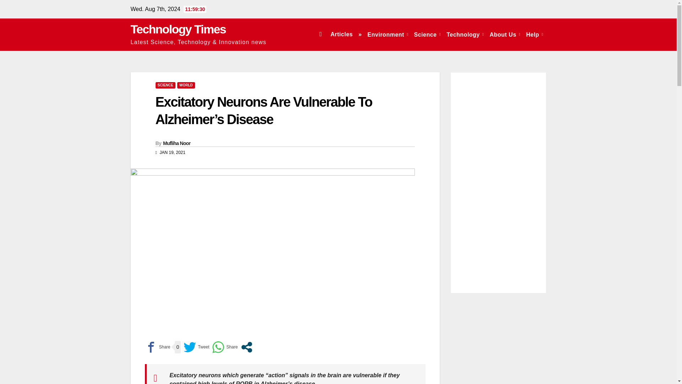 This screenshot has width=682, height=384. What do you see at coordinates (178, 29) in the screenshot?
I see `Technology Times` at bounding box center [178, 29].